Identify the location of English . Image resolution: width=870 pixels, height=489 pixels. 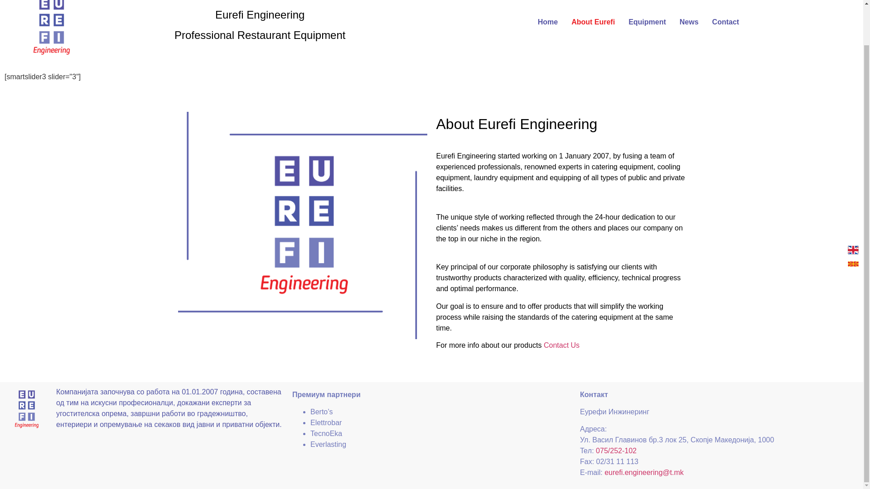
(853, 206).